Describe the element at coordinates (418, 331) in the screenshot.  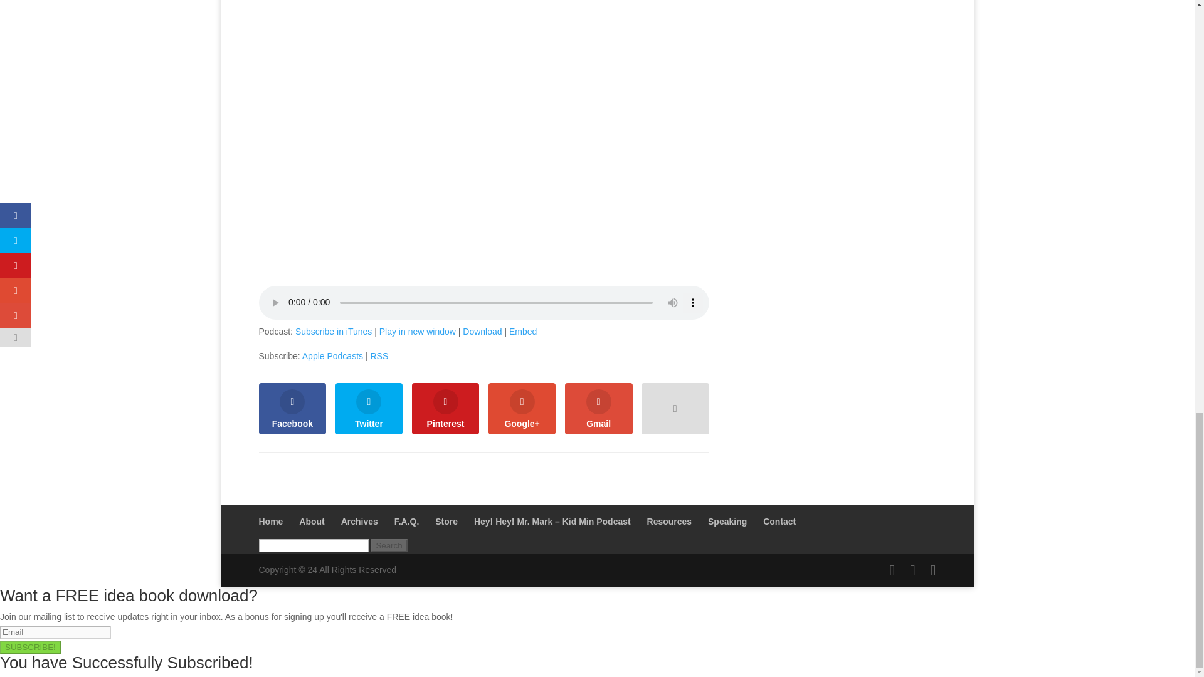
I see `Play in new window` at that location.